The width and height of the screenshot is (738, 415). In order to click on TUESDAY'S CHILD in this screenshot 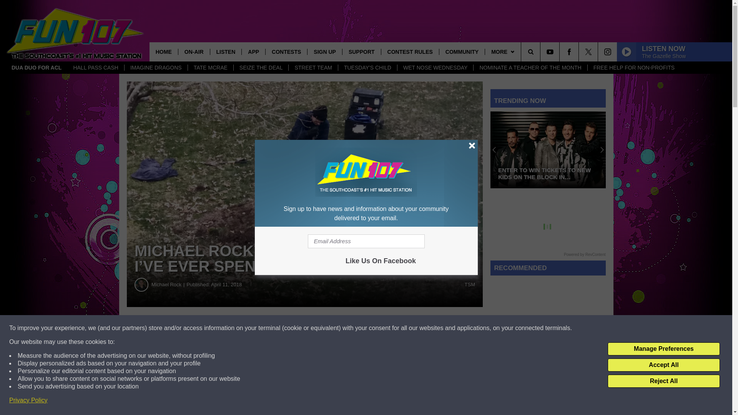, I will do `click(367, 68)`.